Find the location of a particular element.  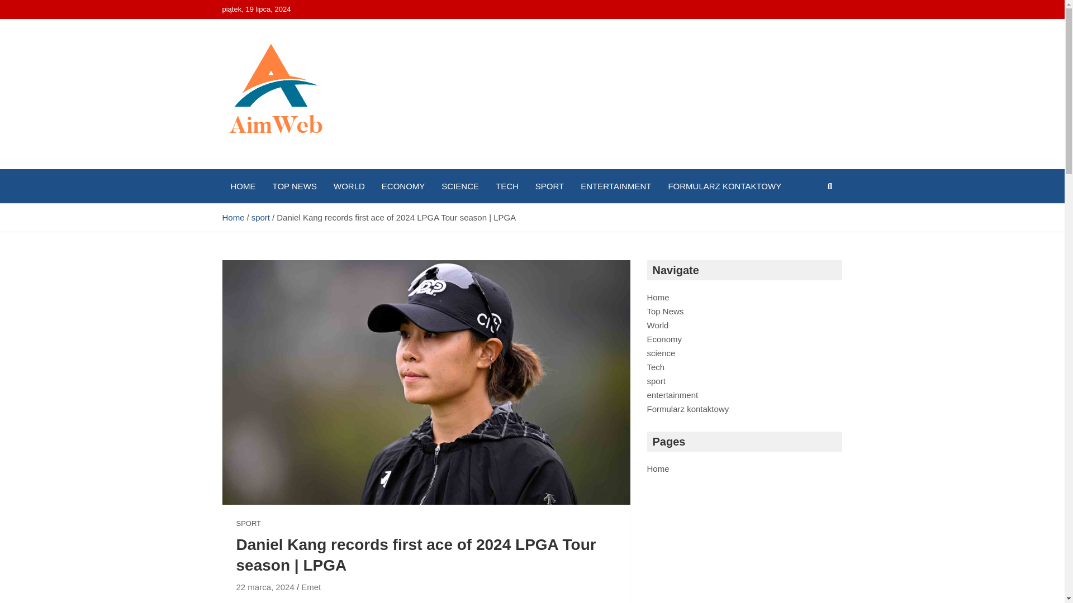

TOP NEWS is located at coordinates (294, 186).